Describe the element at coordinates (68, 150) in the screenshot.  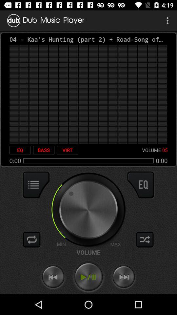
I see `launch icon next to the  bass  icon` at that location.